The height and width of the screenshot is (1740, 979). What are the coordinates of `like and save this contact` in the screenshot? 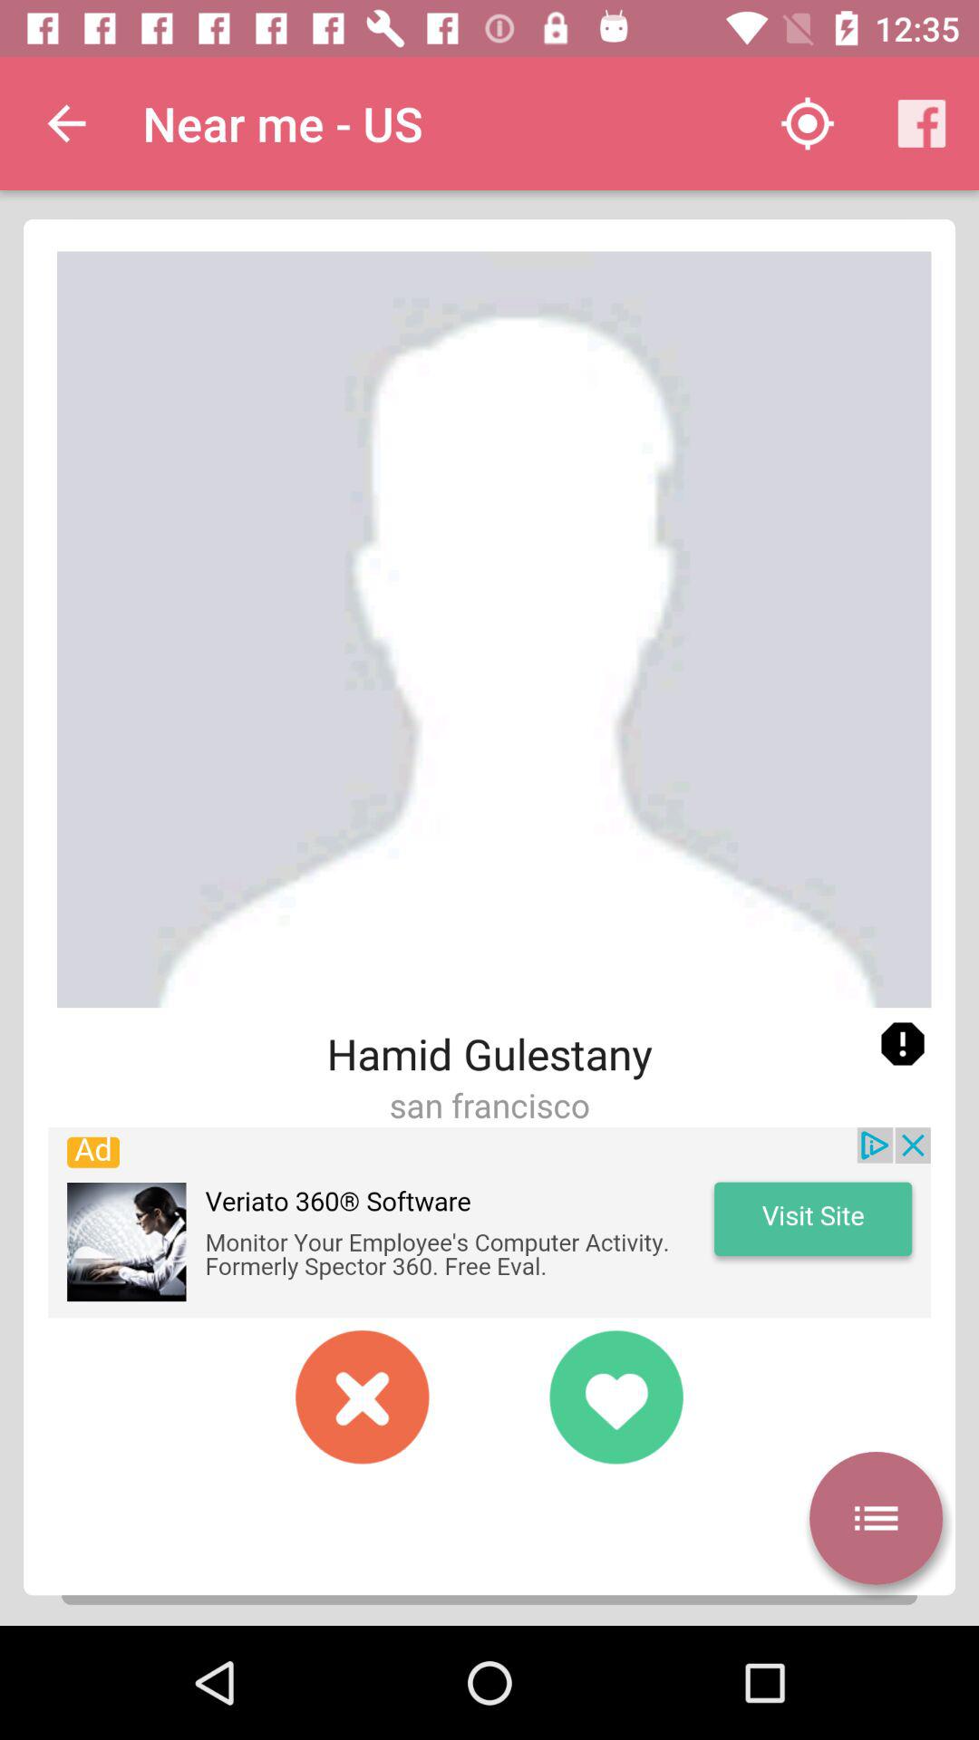 It's located at (616, 1397).